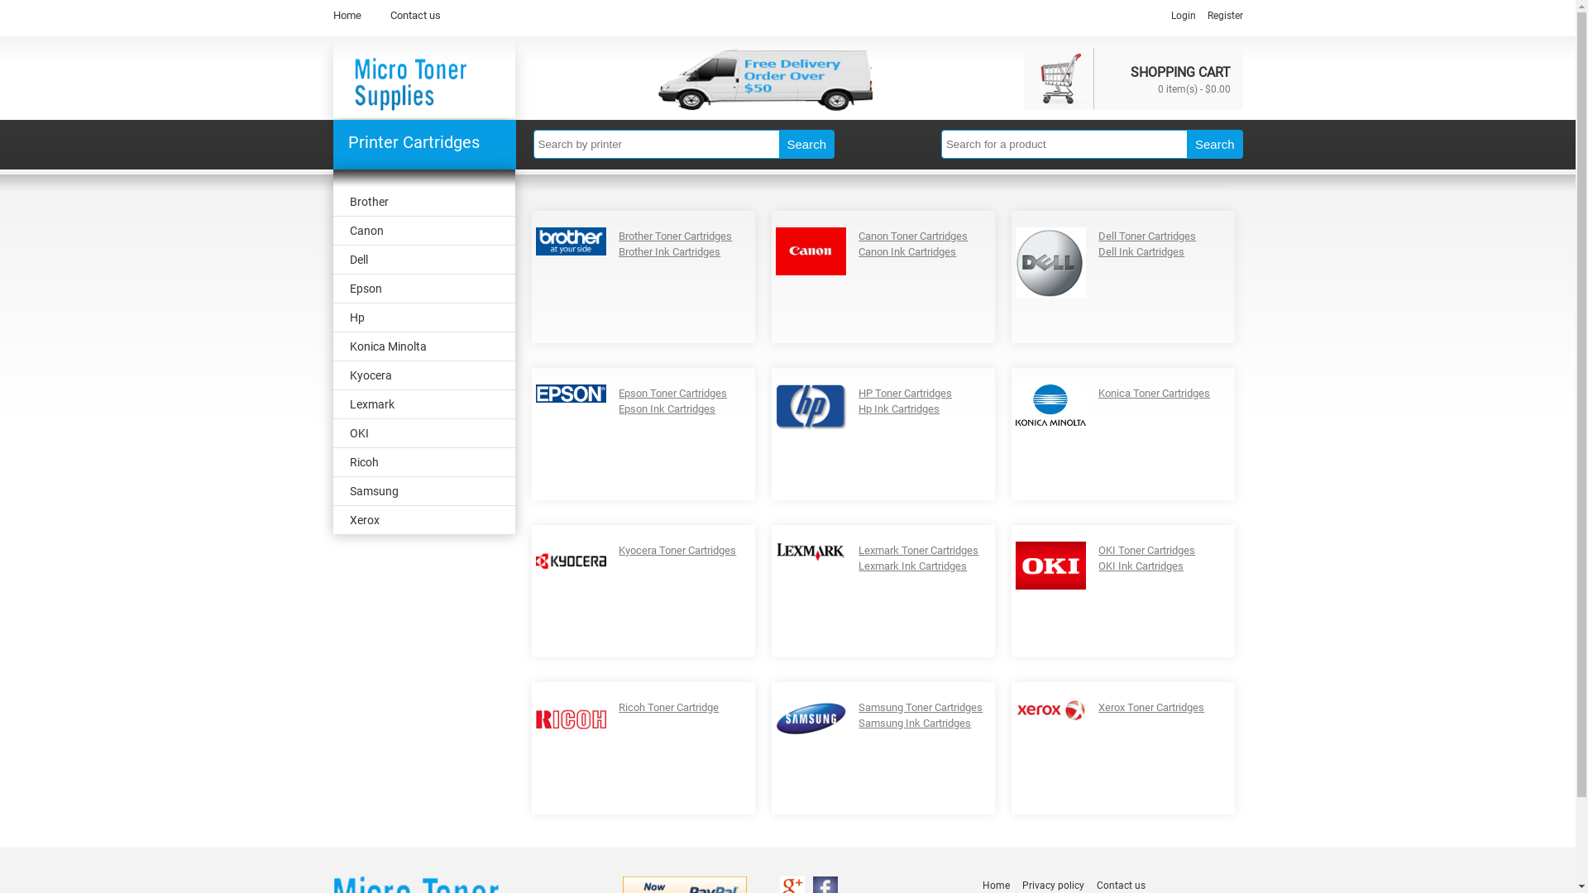 Image resolution: width=1588 pixels, height=893 pixels. I want to click on Kyocera Toner Cartridges, so click(677, 551).